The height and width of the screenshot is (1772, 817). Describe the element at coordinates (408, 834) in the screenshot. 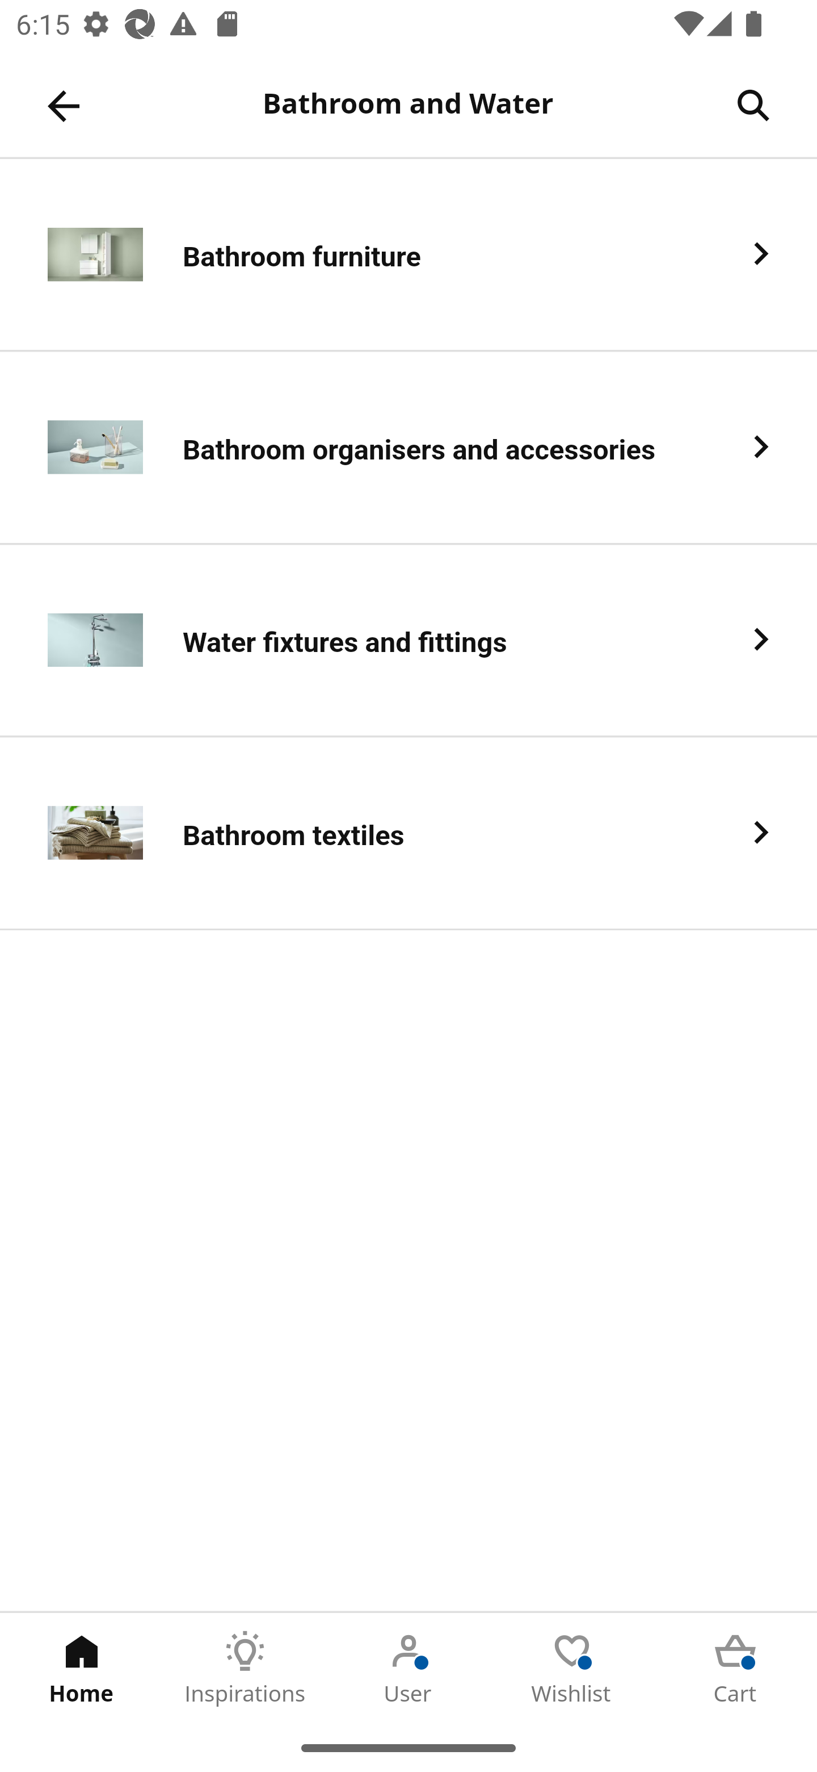

I see `Bathroom textiles` at that location.